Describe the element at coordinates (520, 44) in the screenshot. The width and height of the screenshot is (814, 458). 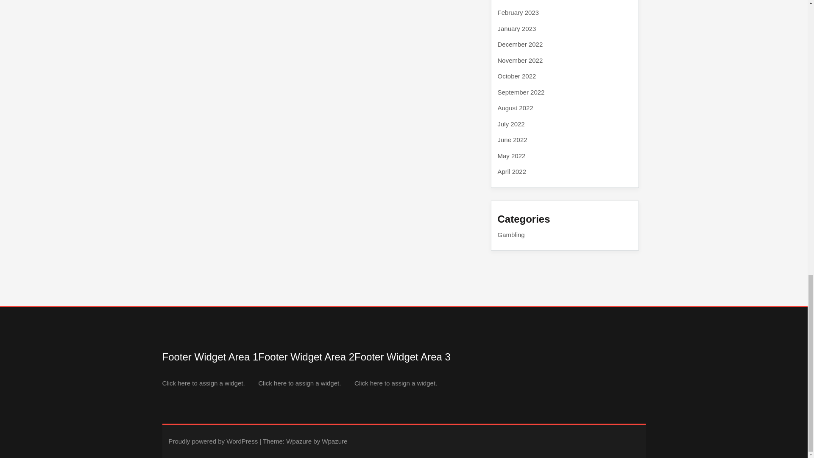
I see `December 2022` at that location.